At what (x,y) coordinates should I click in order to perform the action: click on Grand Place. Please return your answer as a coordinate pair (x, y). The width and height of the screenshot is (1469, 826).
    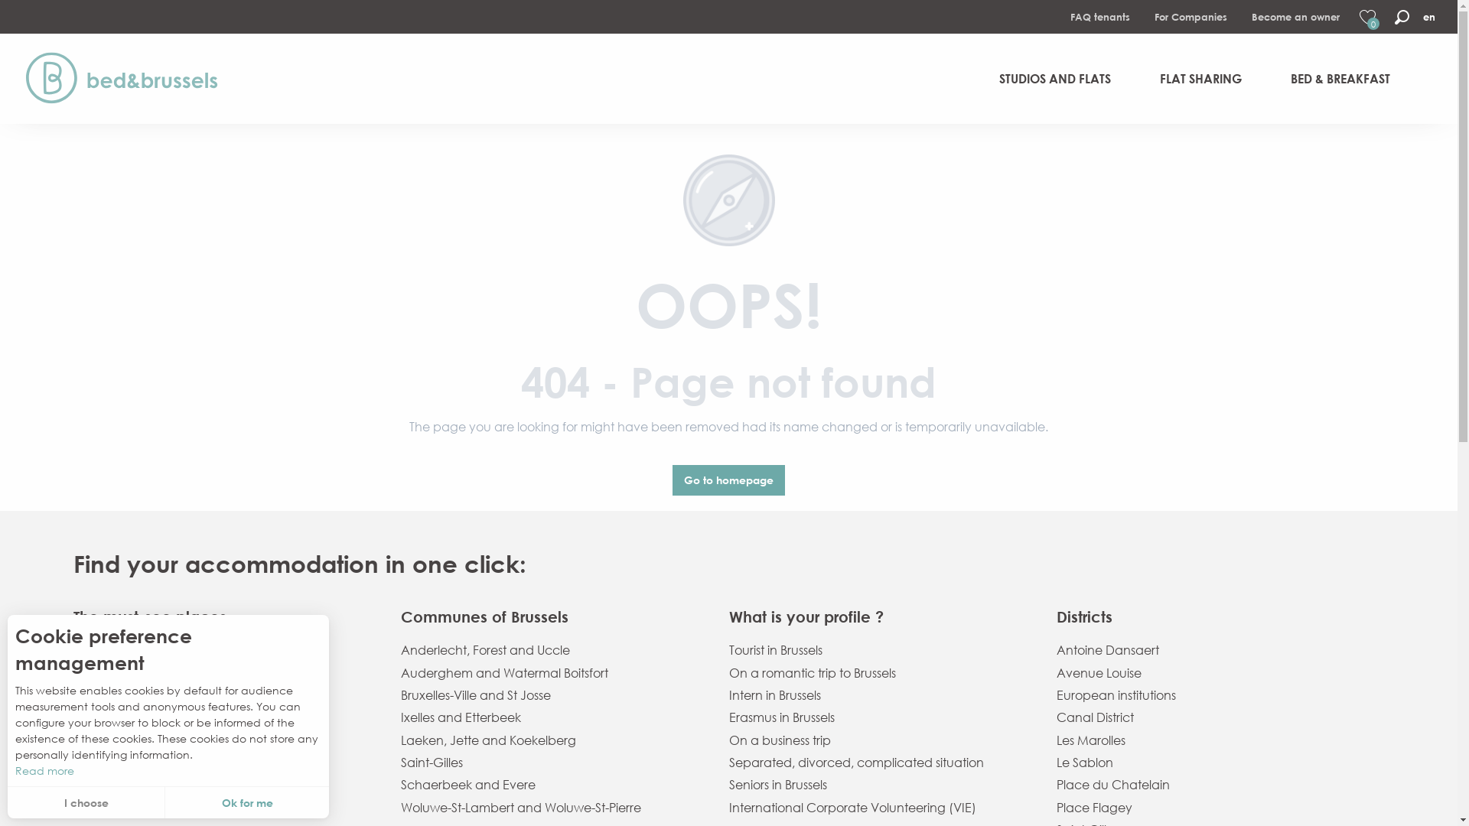
    Looking at the image, I should click on (225, 672).